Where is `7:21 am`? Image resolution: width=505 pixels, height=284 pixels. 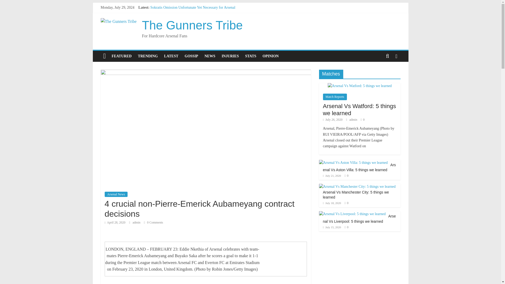 7:21 am is located at coordinates (115, 222).